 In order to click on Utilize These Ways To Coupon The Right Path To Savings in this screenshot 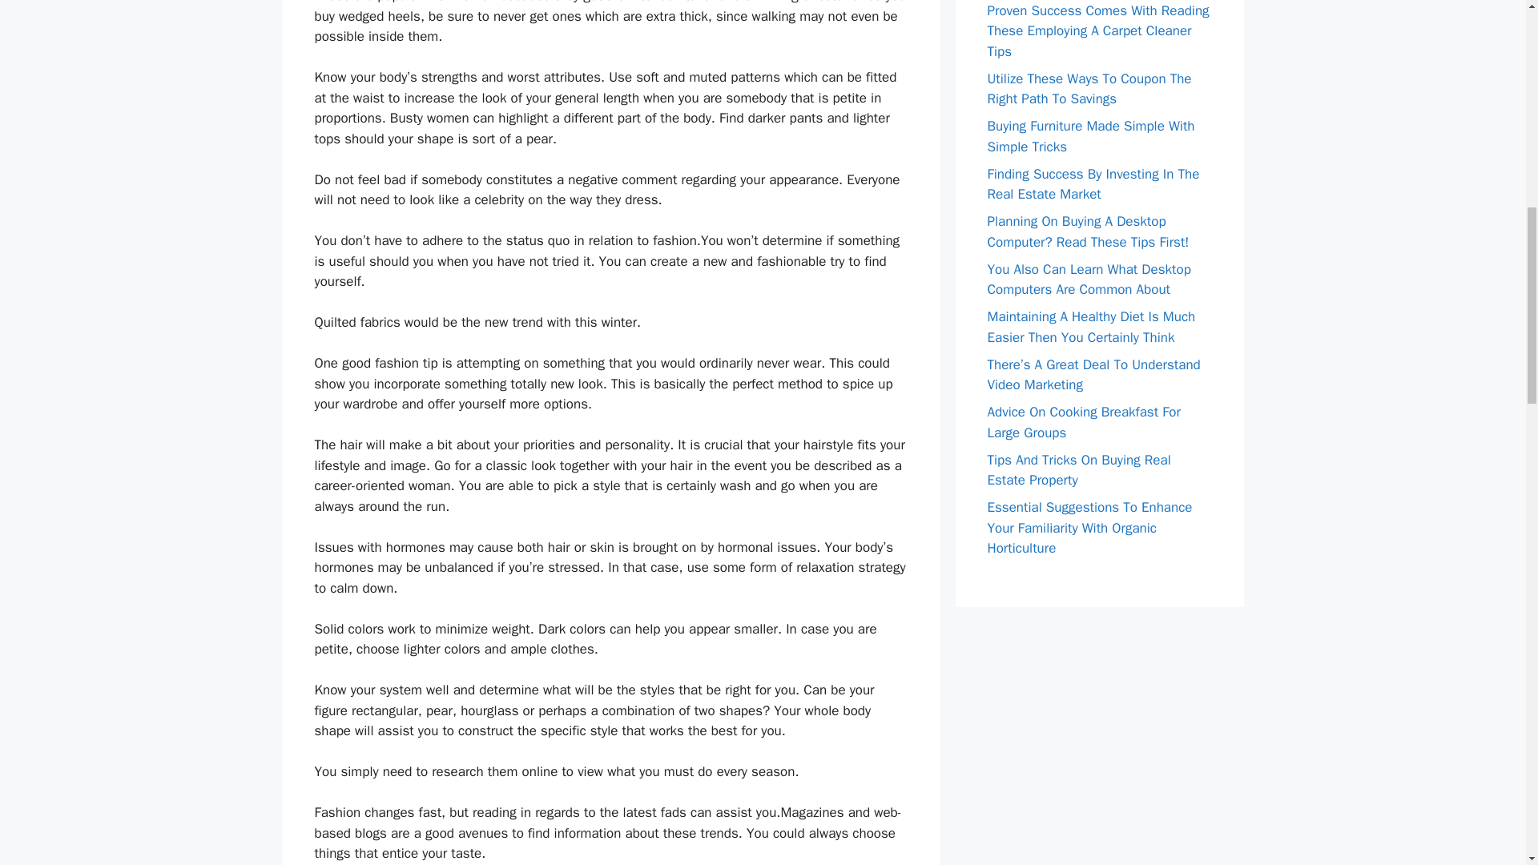, I will do `click(1089, 89)`.